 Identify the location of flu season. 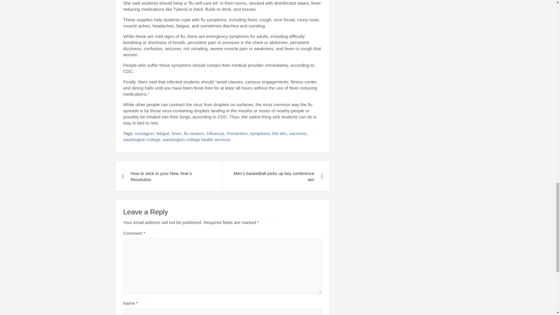
(194, 133).